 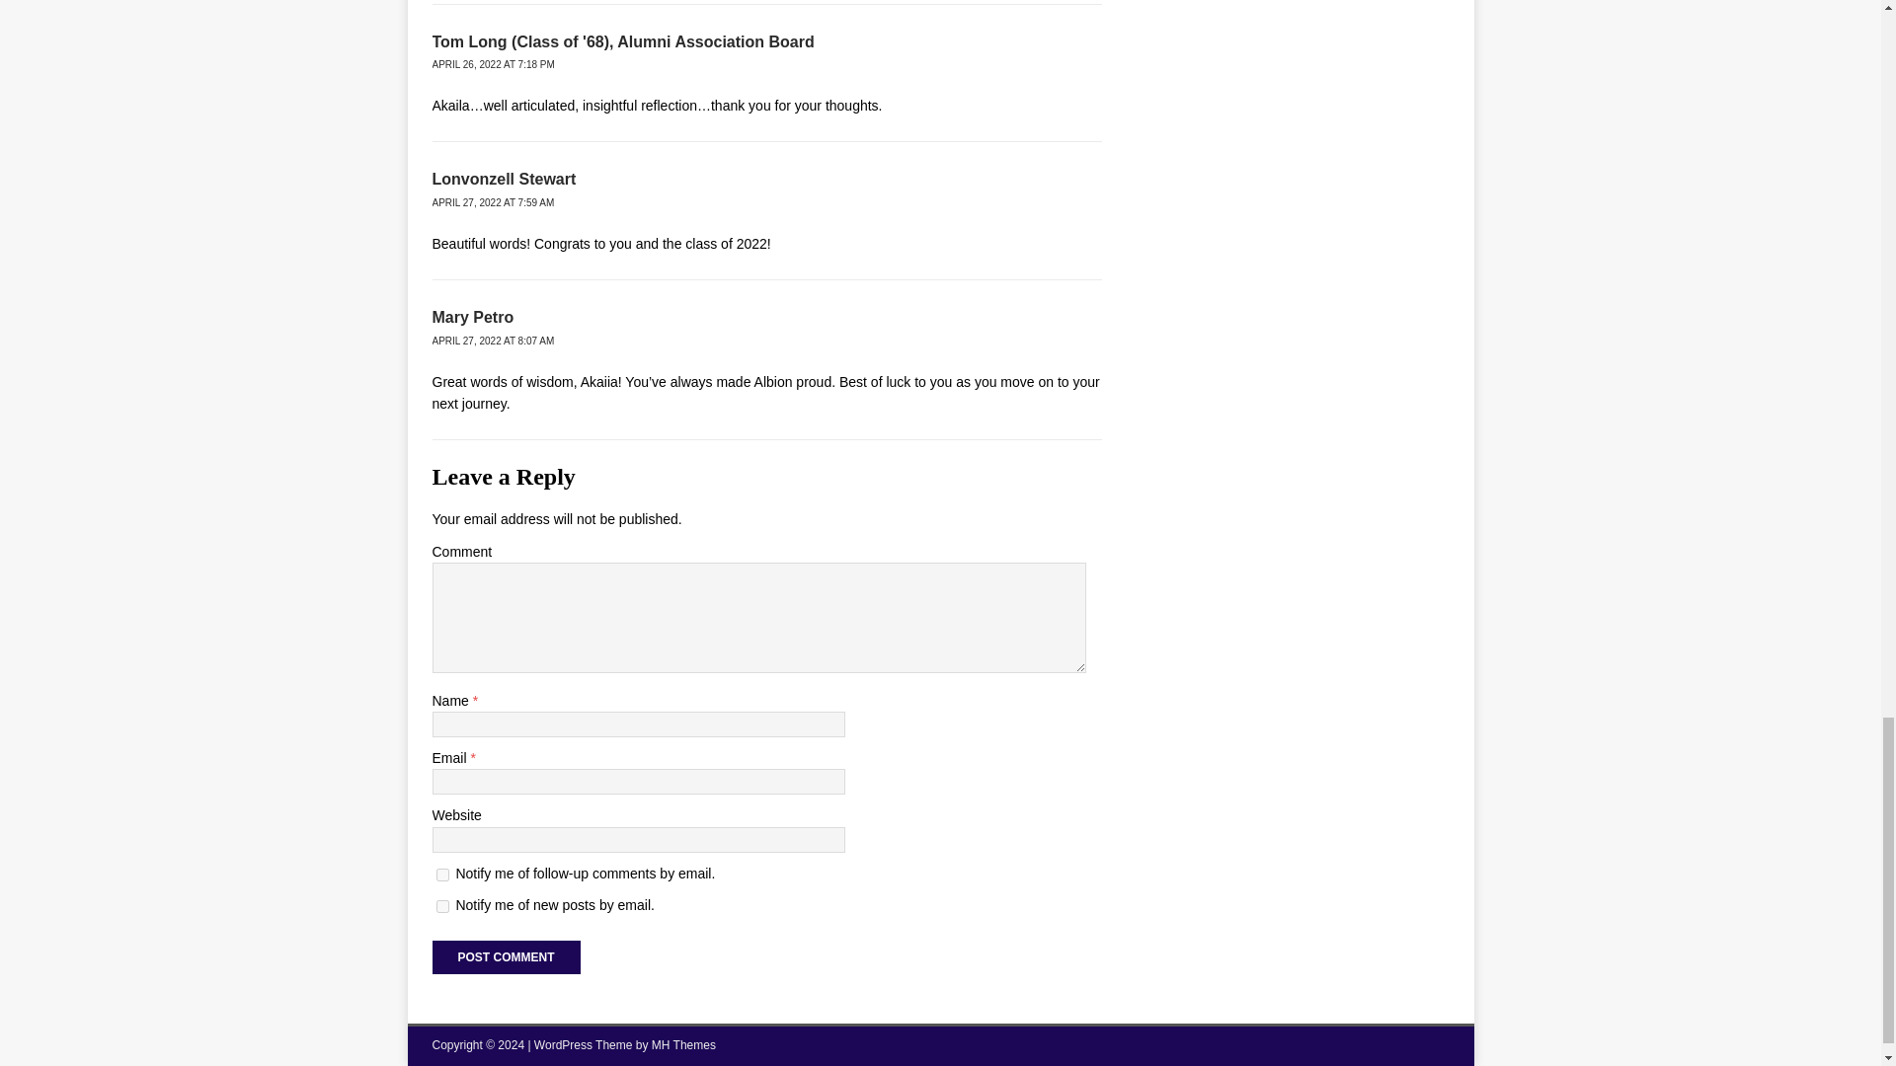 What do you see at coordinates (683, 1044) in the screenshot?
I see `MH Themes` at bounding box center [683, 1044].